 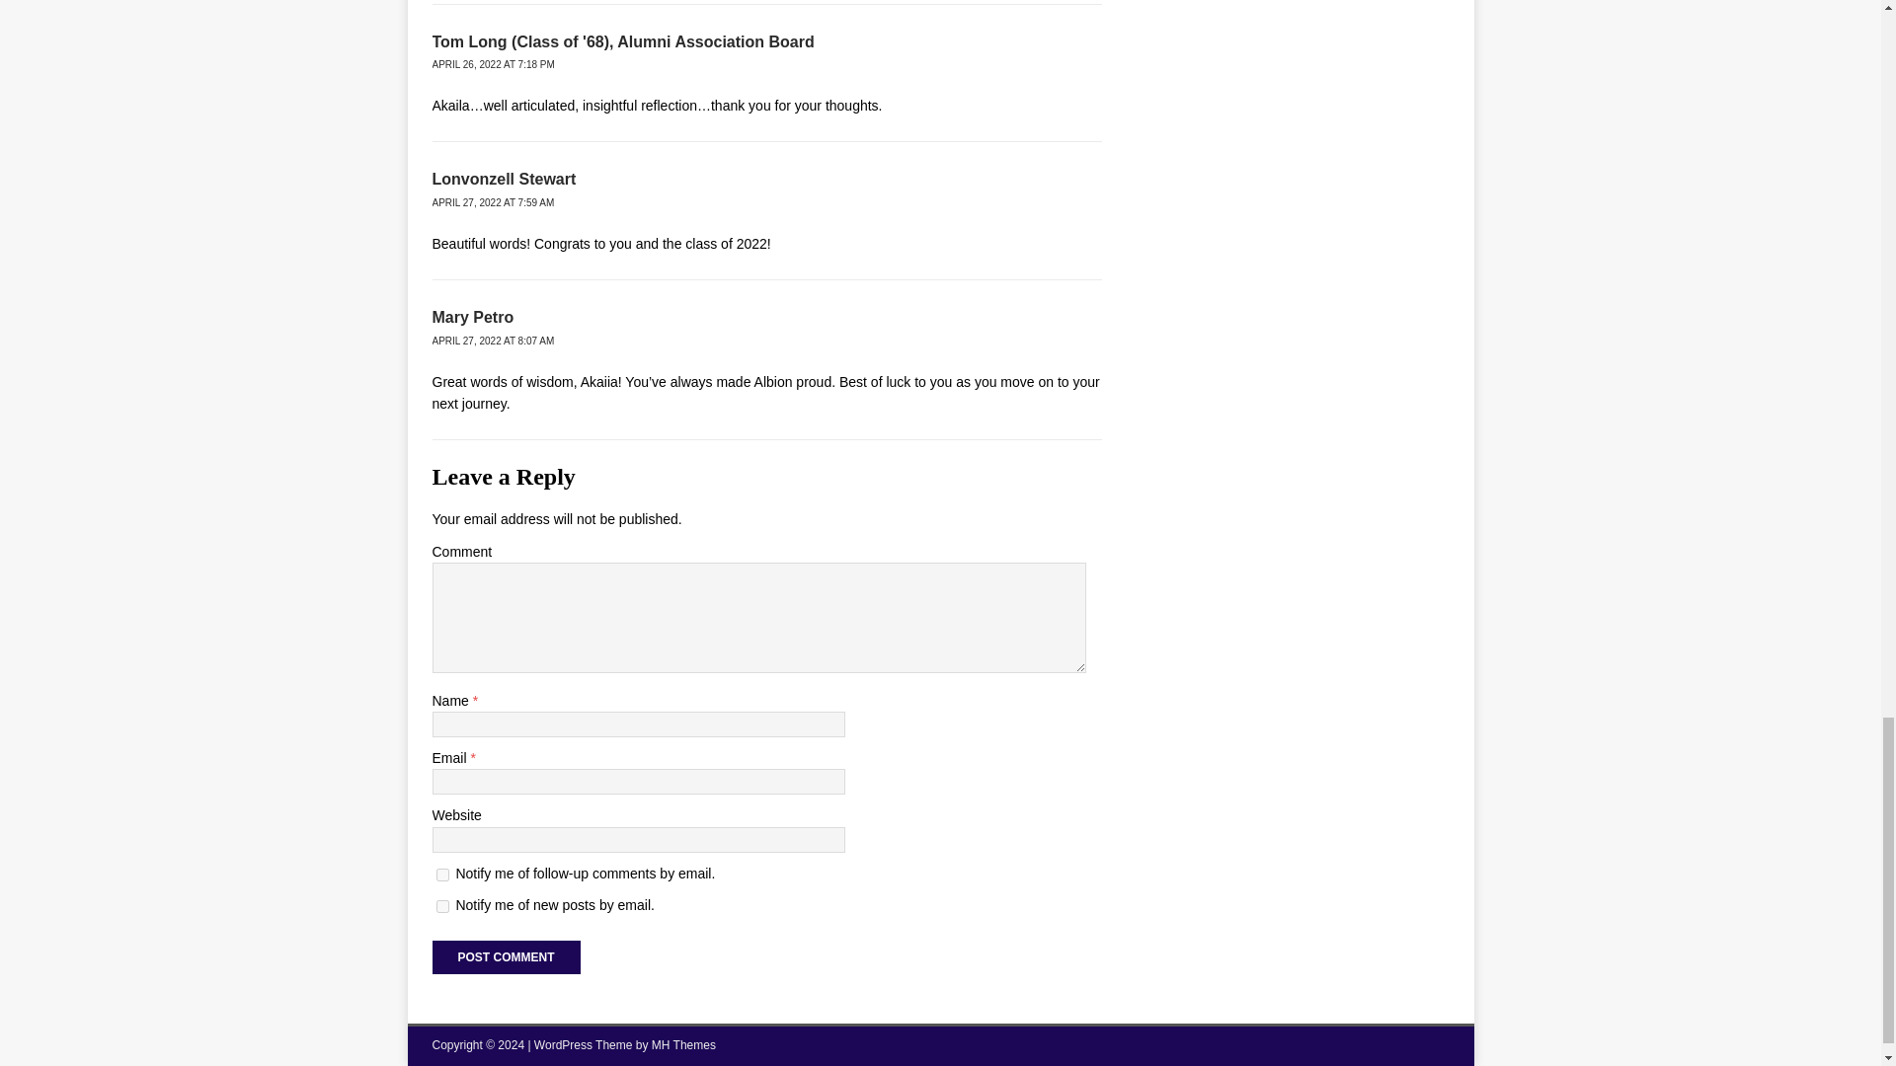 What do you see at coordinates (683, 1044) in the screenshot?
I see `MH Themes` at bounding box center [683, 1044].